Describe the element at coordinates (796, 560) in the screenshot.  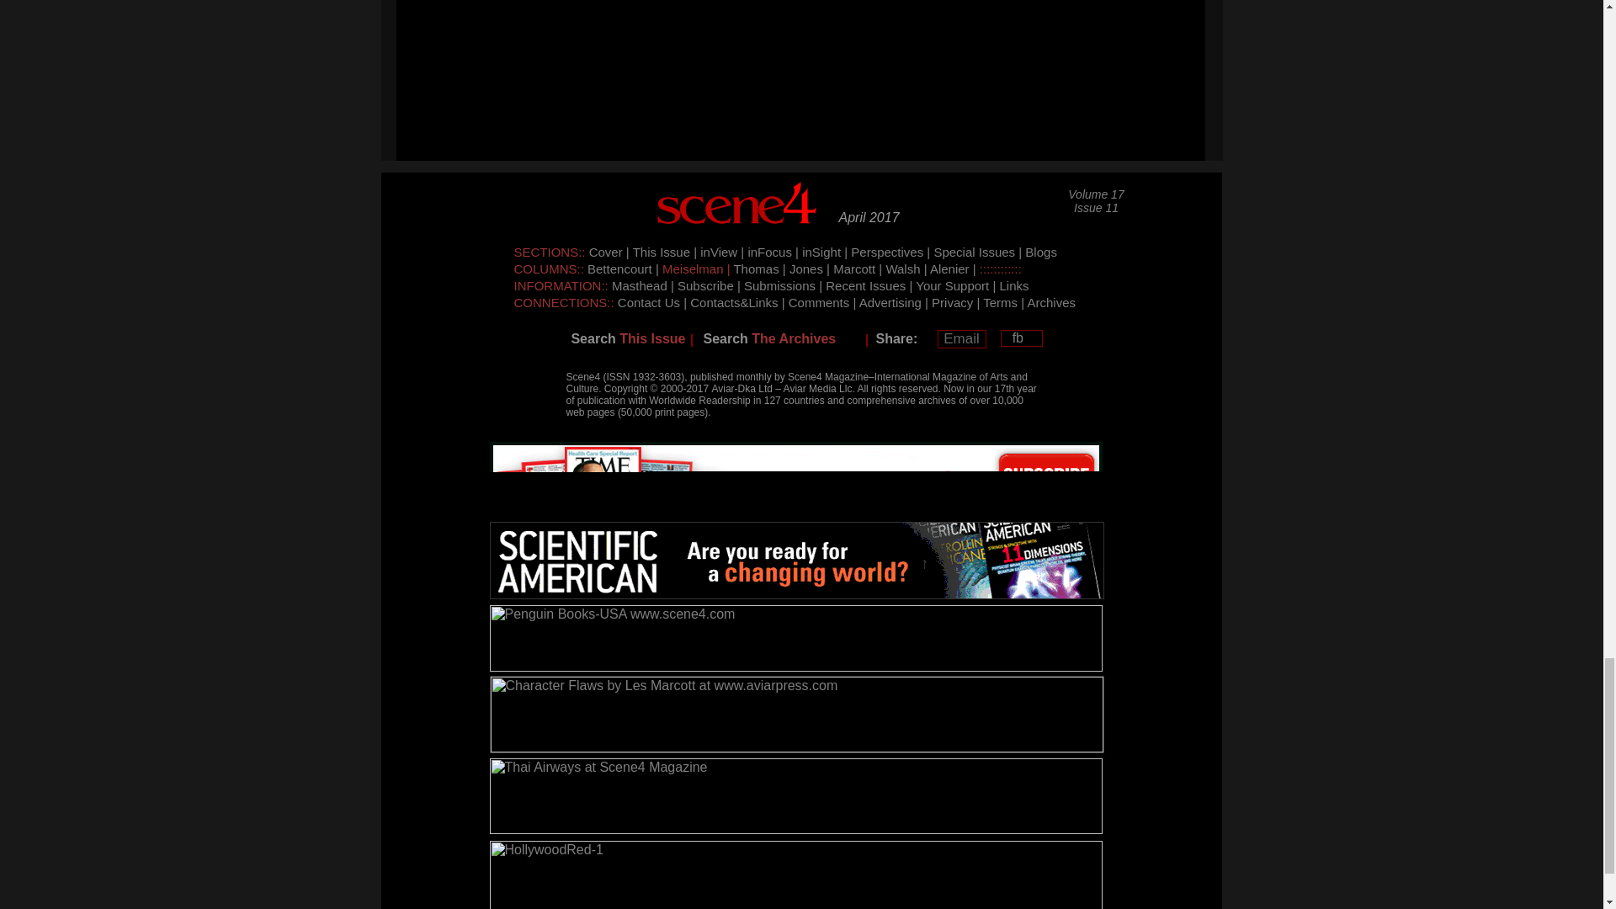
I see `Scientific American - www.scene4.com` at that location.